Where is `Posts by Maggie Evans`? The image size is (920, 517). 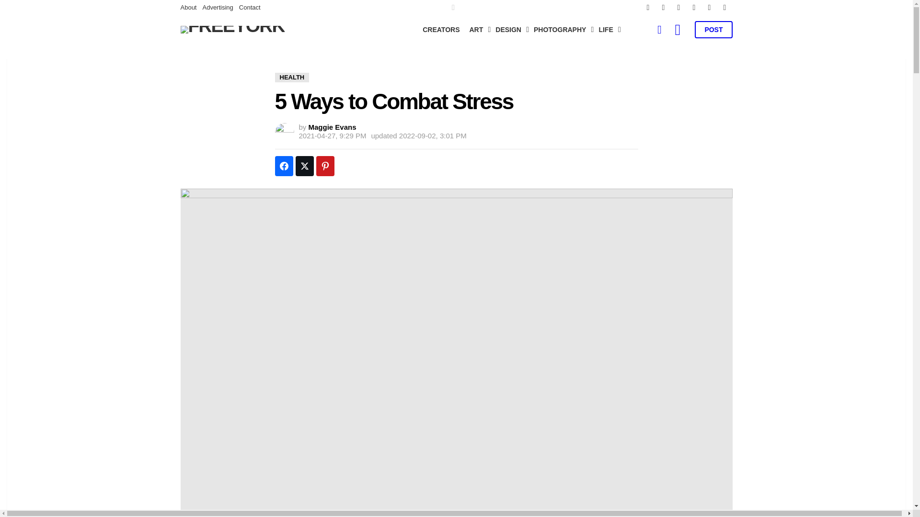
Posts by Maggie Evans is located at coordinates (333, 127).